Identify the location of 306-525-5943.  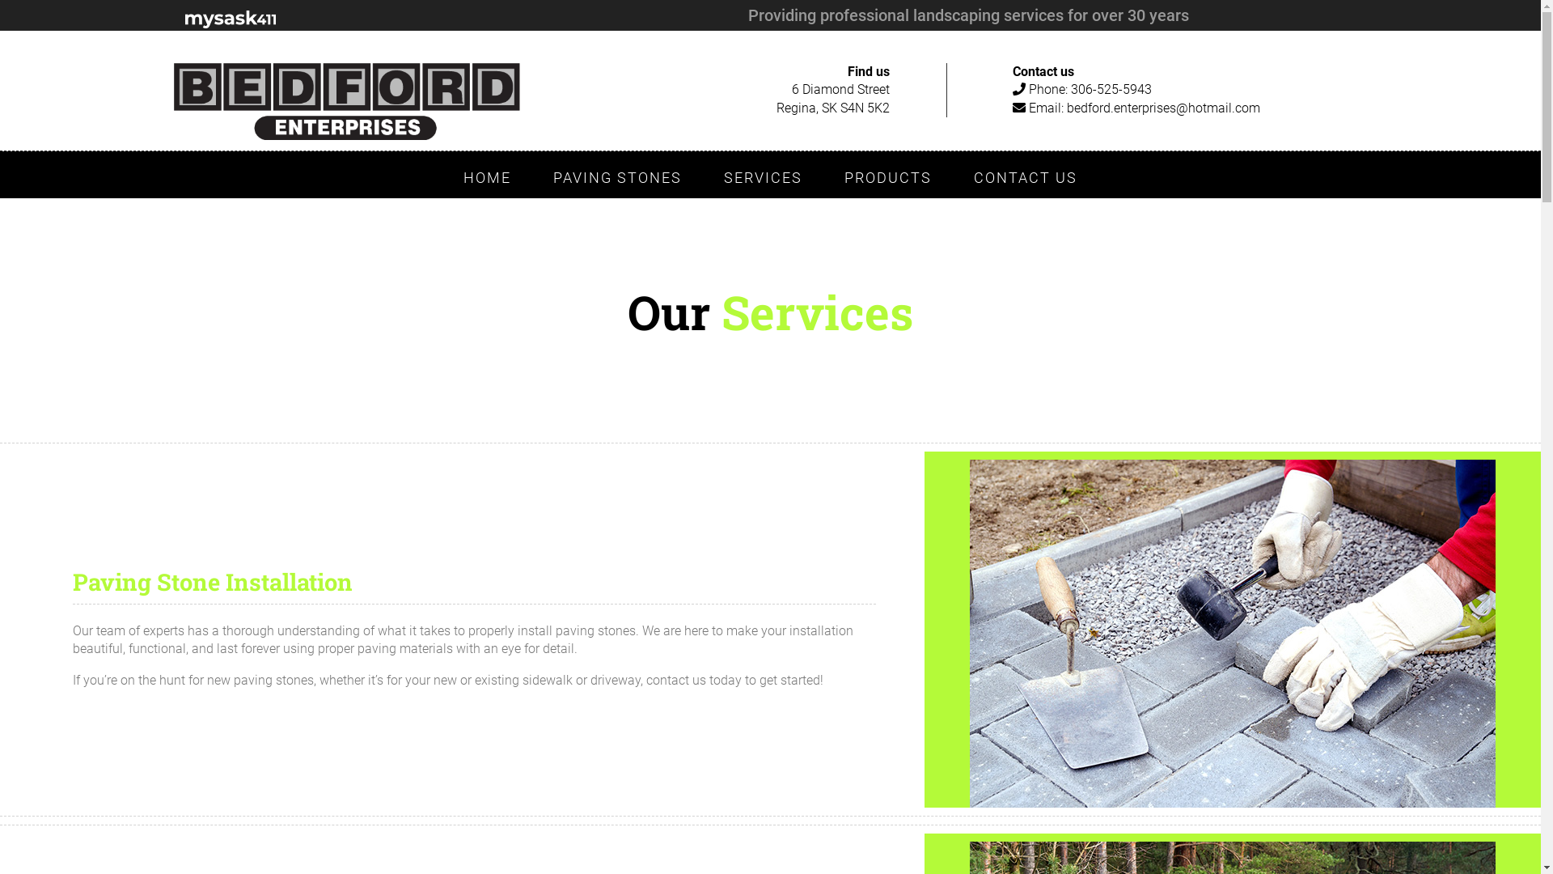
(1111, 89).